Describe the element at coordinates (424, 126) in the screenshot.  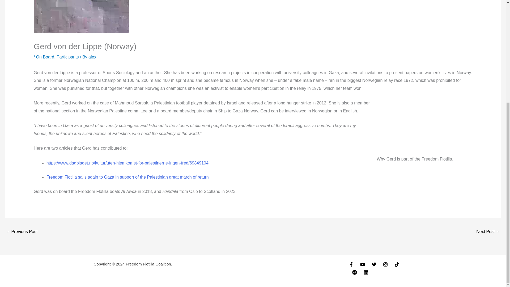
I see `Gerd von der Lippe` at that location.